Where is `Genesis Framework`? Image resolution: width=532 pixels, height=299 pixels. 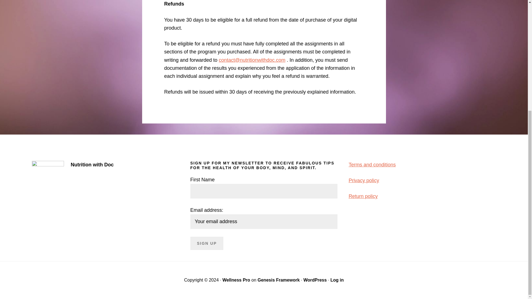
Genesis Framework is located at coordinates (279, 280).